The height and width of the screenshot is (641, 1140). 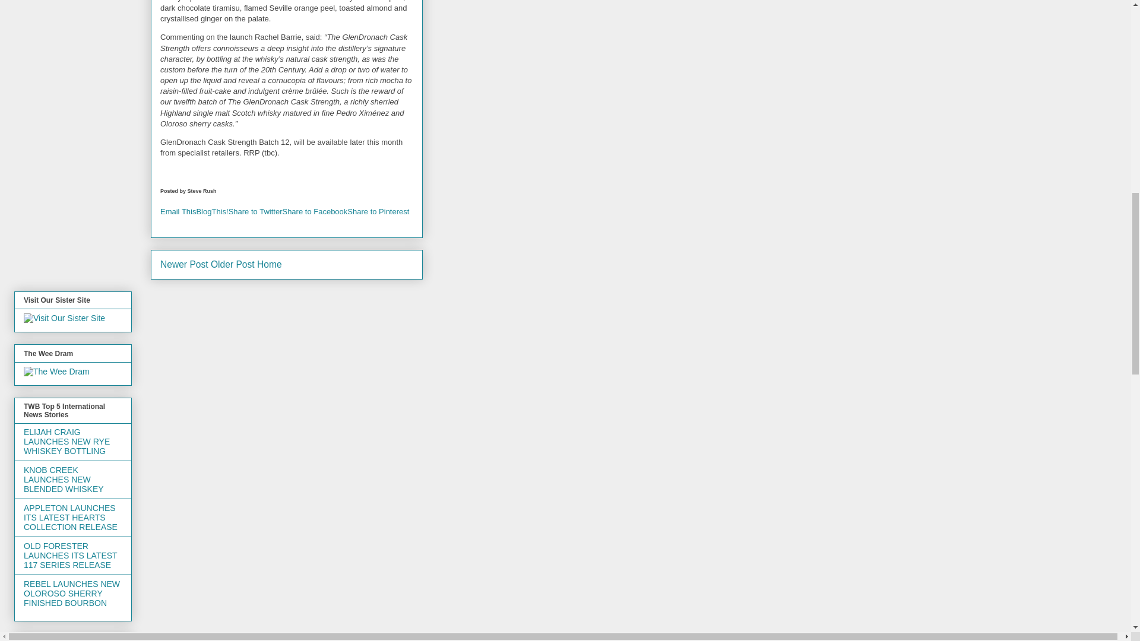 What do you see at coordinates (184, 264) in the screenshot?
I see `Newer Post` at bounding box center [184, 264].